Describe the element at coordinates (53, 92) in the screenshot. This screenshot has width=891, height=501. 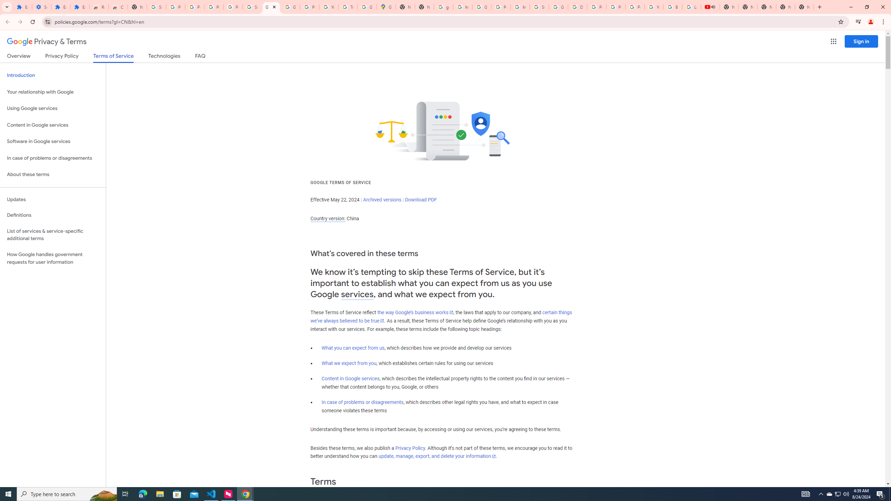
I see `Your relationship with Google` at that location.